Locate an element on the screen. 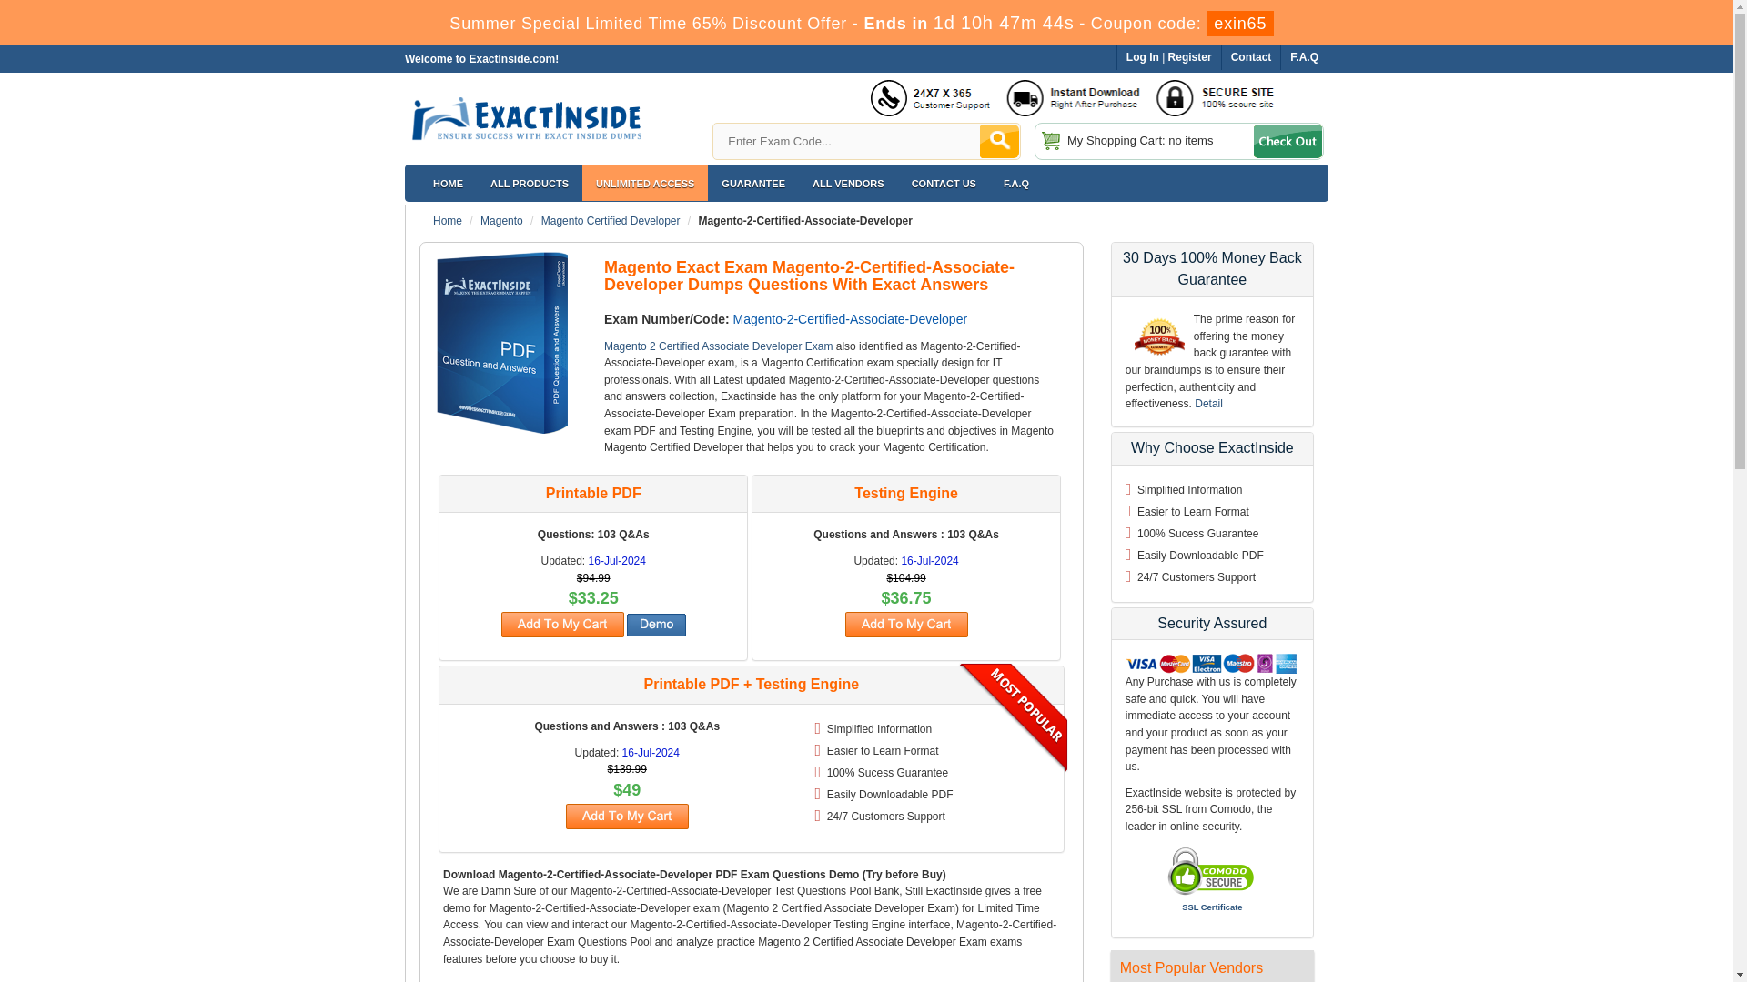 This screenshot has width=1747, height=982. GUARANTEE is located at coordinates (752, 184).